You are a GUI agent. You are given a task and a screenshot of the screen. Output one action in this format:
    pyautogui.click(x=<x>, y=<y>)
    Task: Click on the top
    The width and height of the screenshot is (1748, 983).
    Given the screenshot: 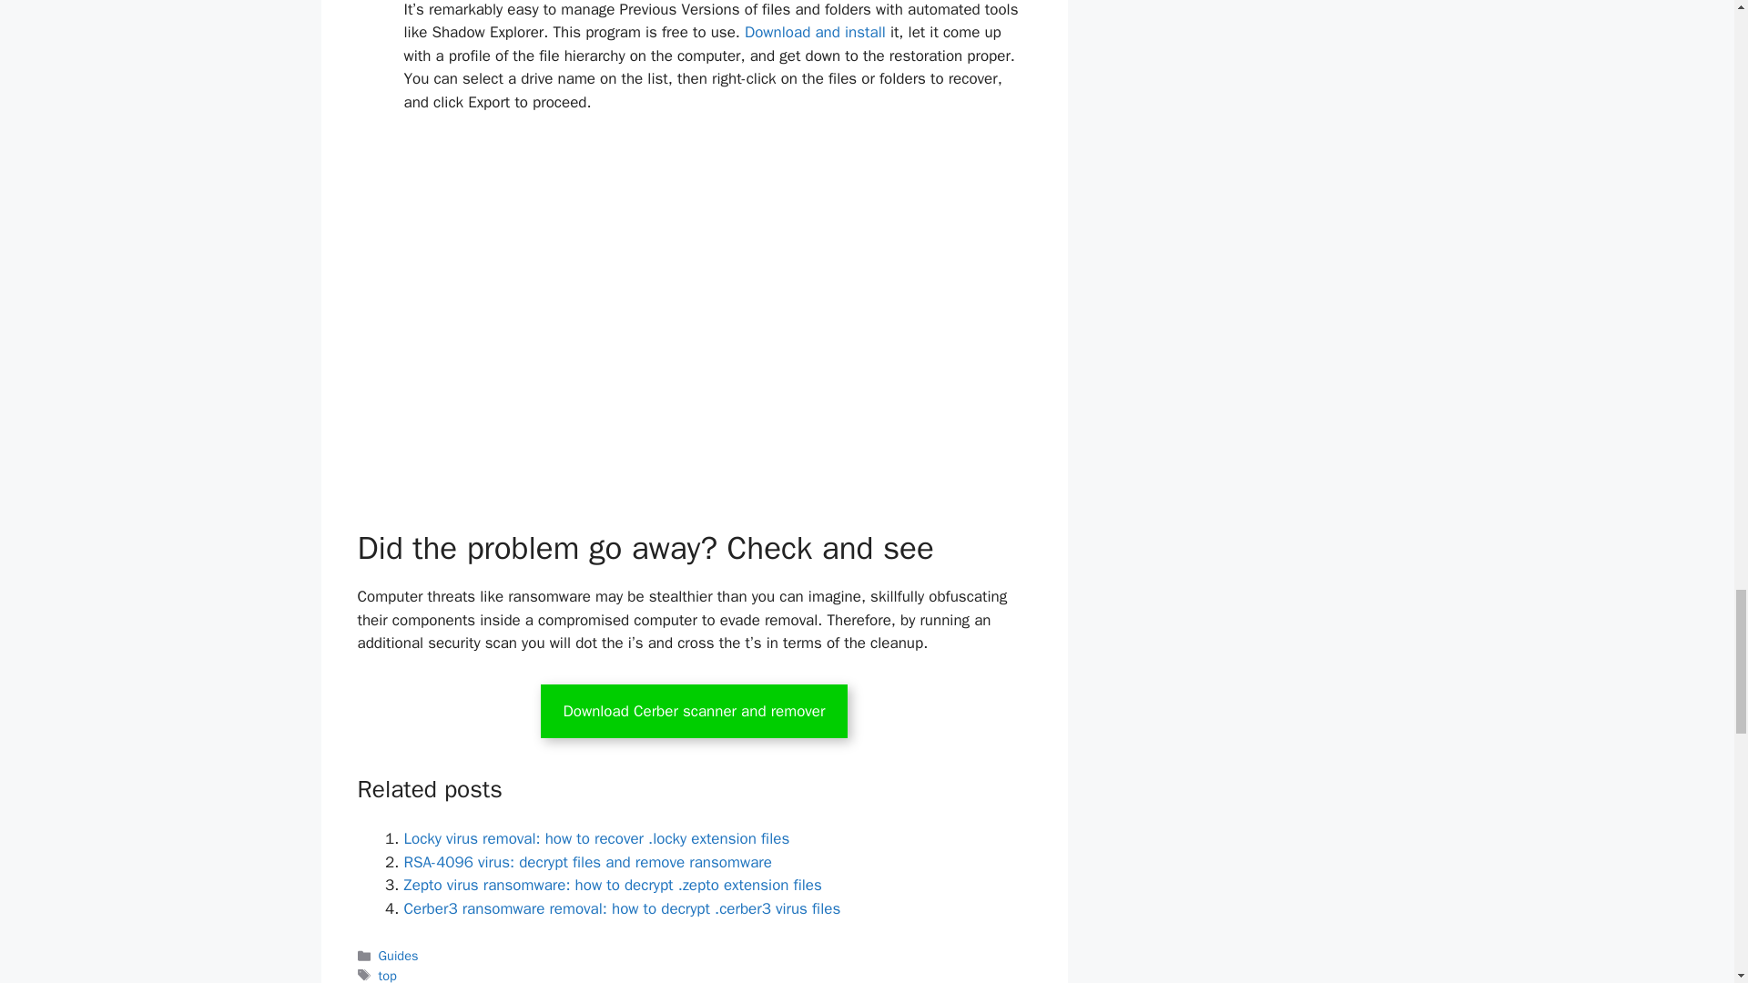 What is the action you would take?
    pyautogui.click(x=388, y=975)
    